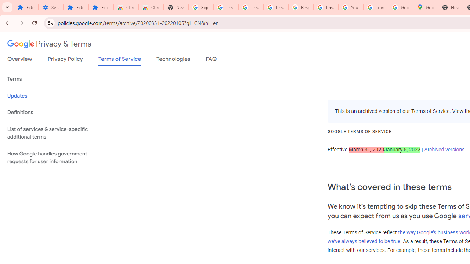 This screenshot has height=264, width=470. What do you see at coordinates (444, 149) in the screenshot?
I see `Archived versions` at bounding box center [444, 149].